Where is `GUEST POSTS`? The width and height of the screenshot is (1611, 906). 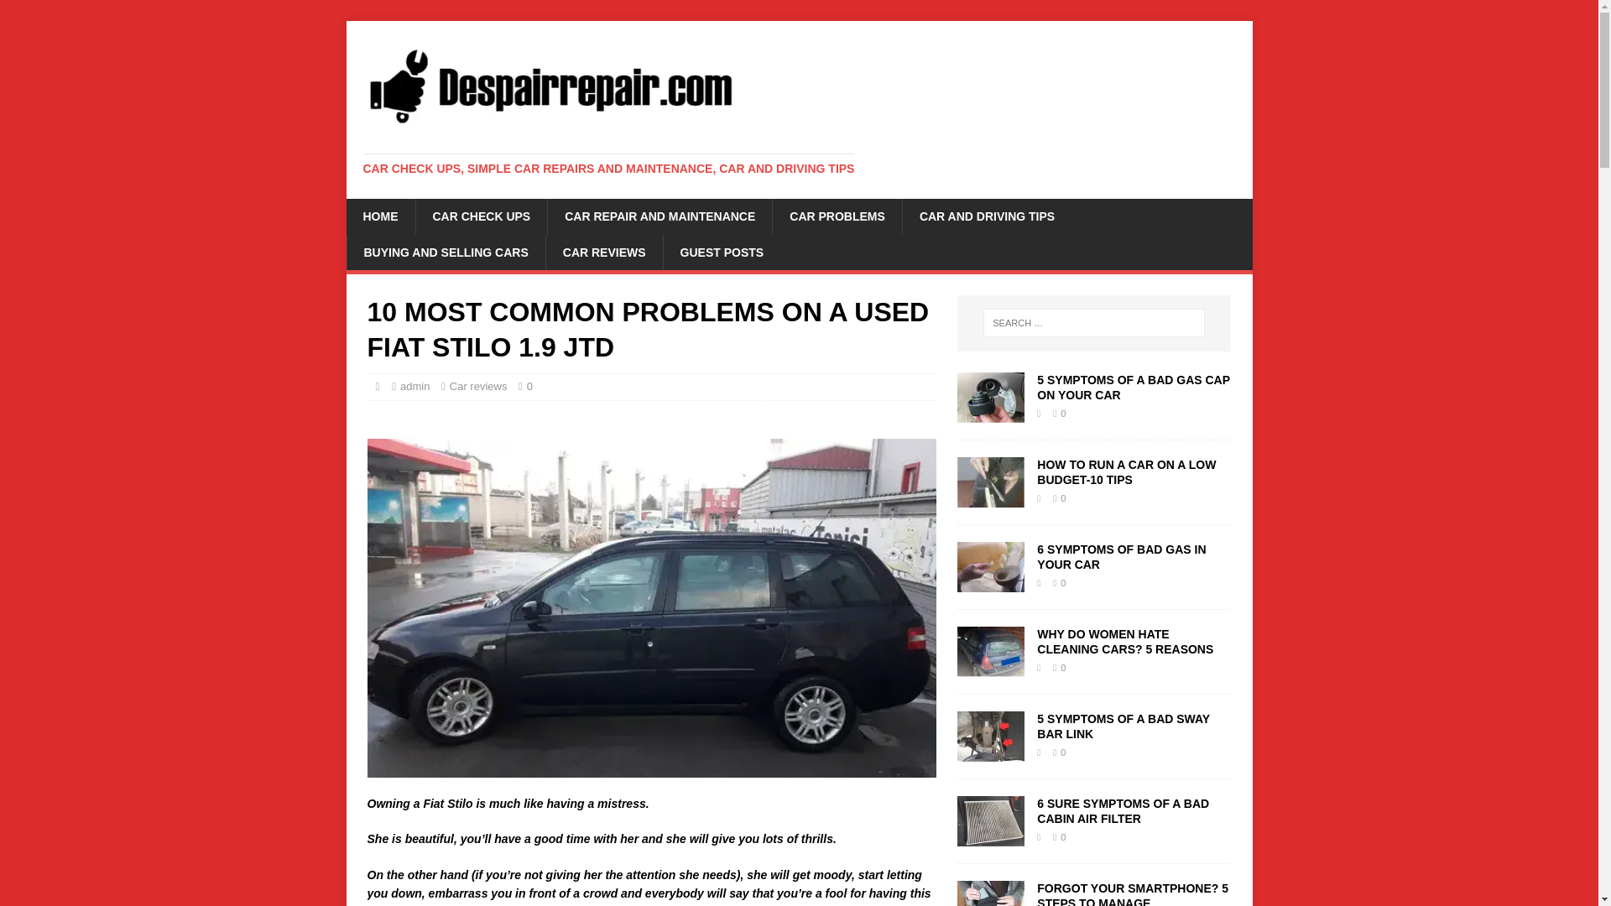 GUEST POSTS is located at coordinates (722, 252).